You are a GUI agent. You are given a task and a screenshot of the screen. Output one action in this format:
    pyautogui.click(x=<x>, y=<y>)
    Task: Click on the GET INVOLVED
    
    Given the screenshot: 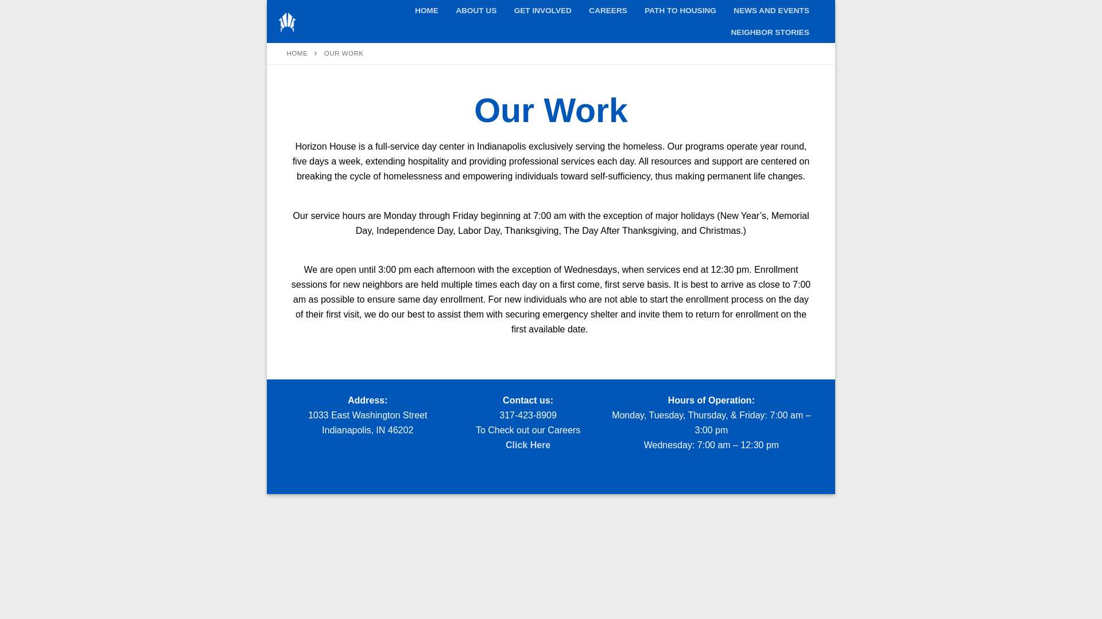 What is the action you would take?
    pyautogui.click(x=543, y=11)
    